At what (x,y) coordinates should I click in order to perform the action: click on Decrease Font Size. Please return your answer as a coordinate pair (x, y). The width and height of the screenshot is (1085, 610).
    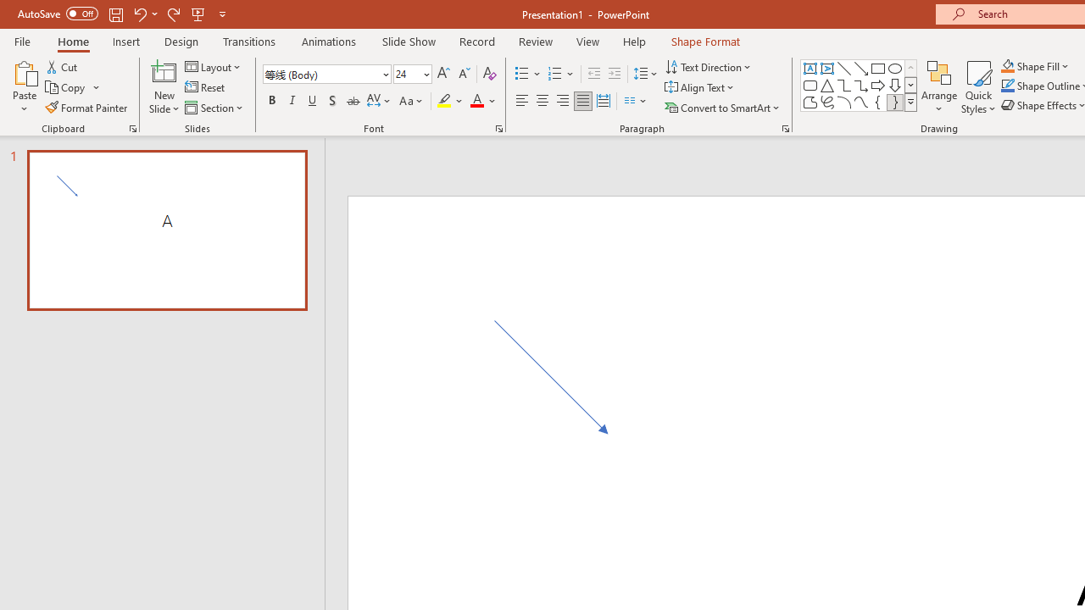
    Looking at the image, I should click on (464, 75).